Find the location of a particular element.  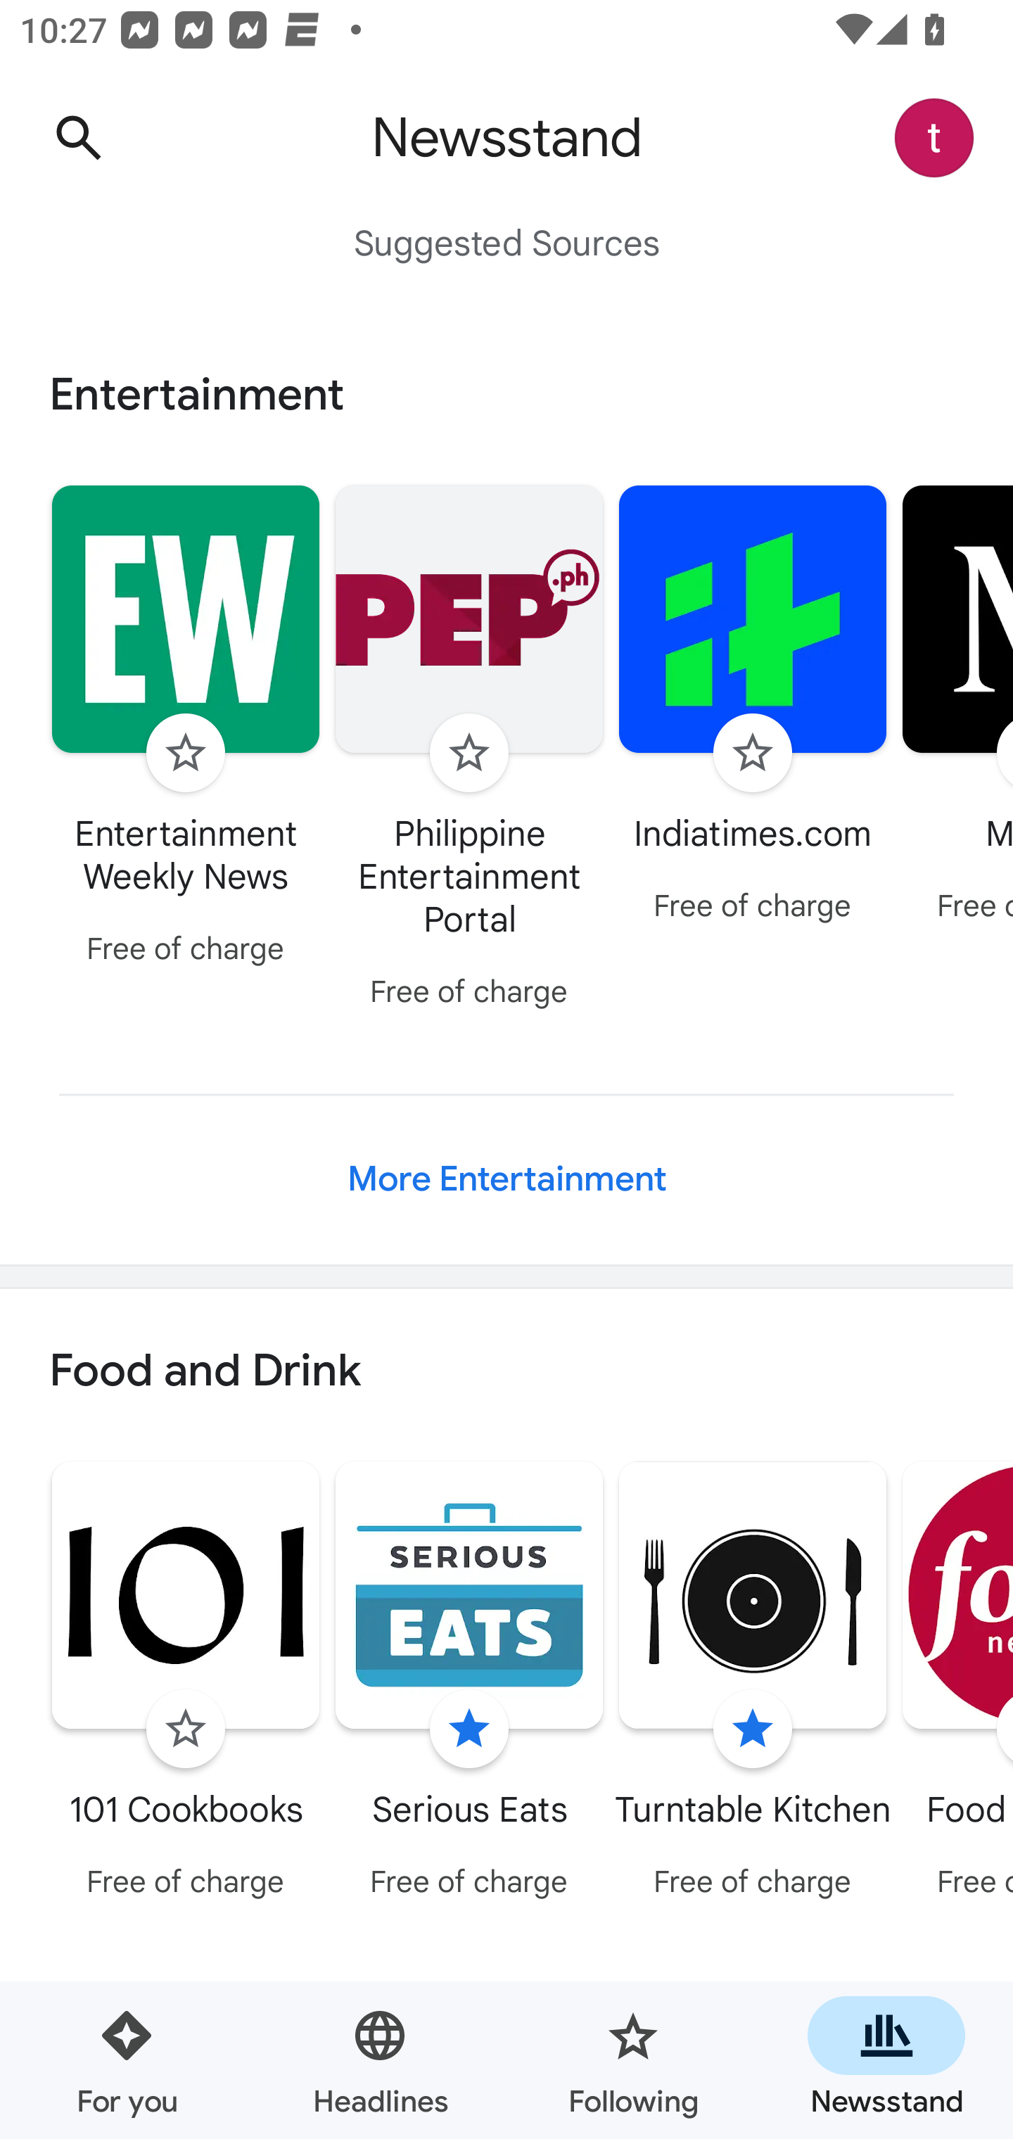

Following is located at coordinates (633, 2060).